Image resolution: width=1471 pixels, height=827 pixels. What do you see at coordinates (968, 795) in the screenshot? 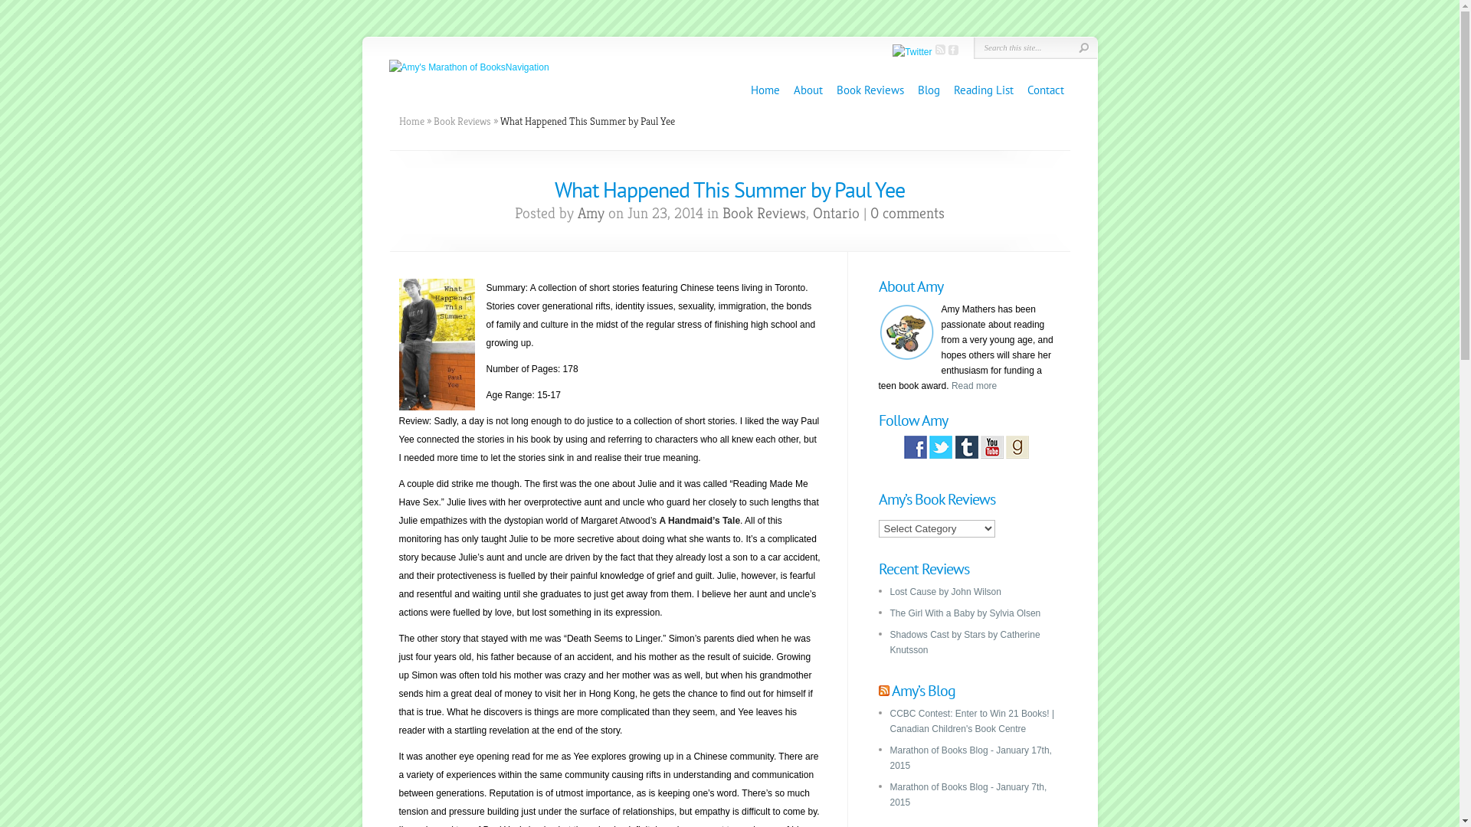
I see `Marathon of Books Blog - January 7th, 2015` at bounding box center [968, 795].